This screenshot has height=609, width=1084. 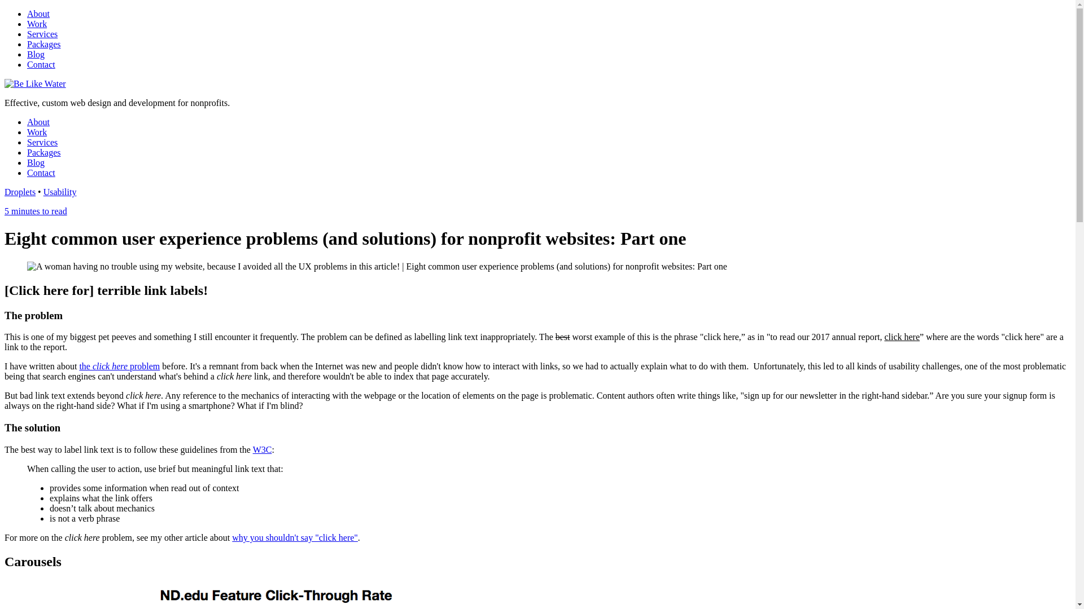 I want to click on About, so click(x=38, y=122).